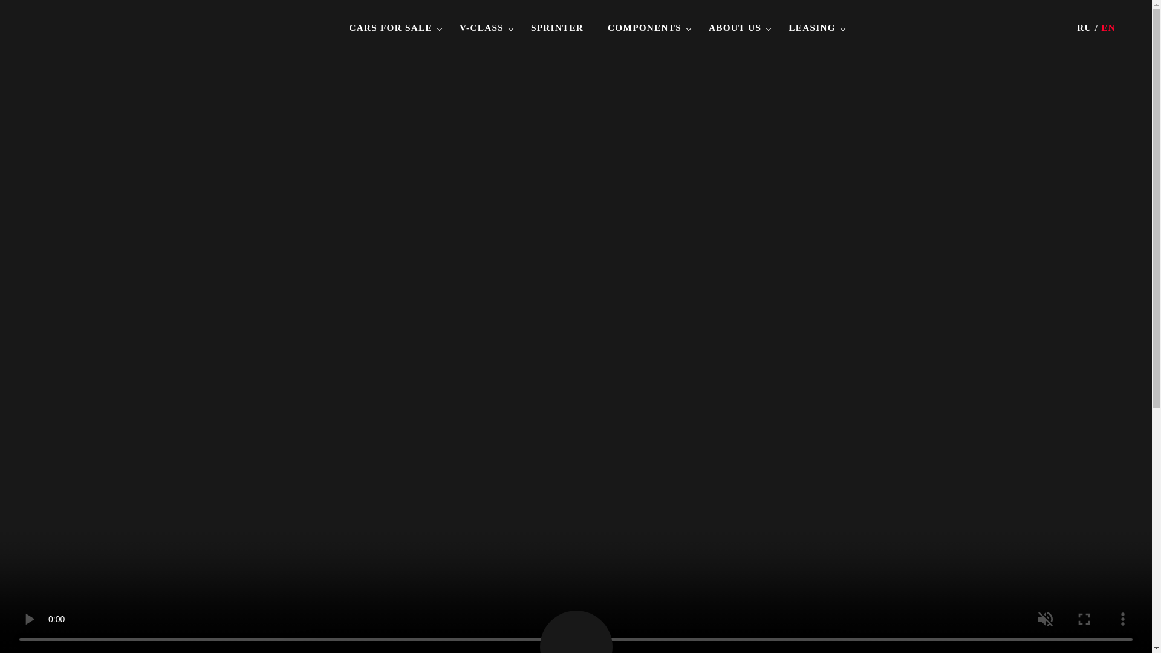  What do you see at coordinates (481, 27) in the screenshot?
I see `V-CLASS` at bounding box center [481, 27].